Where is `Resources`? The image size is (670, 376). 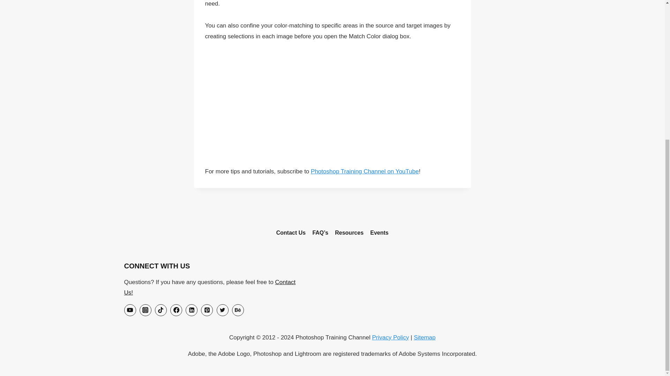
Resources is located at coordinates (349, 233).